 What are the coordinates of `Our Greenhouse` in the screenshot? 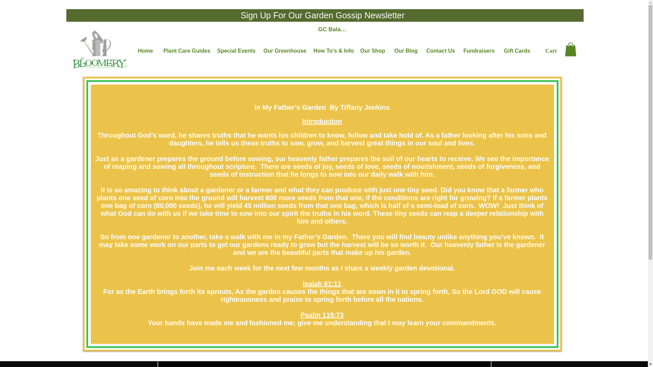 It's located at (283, 50).